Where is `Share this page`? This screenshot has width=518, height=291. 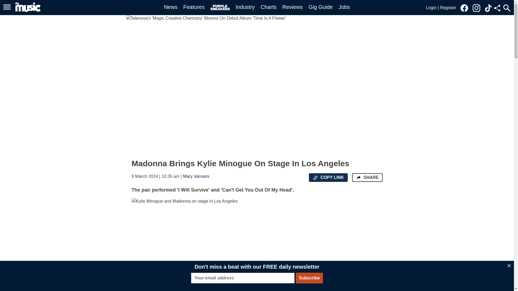 Share this page is located at coordinates (497, 8).